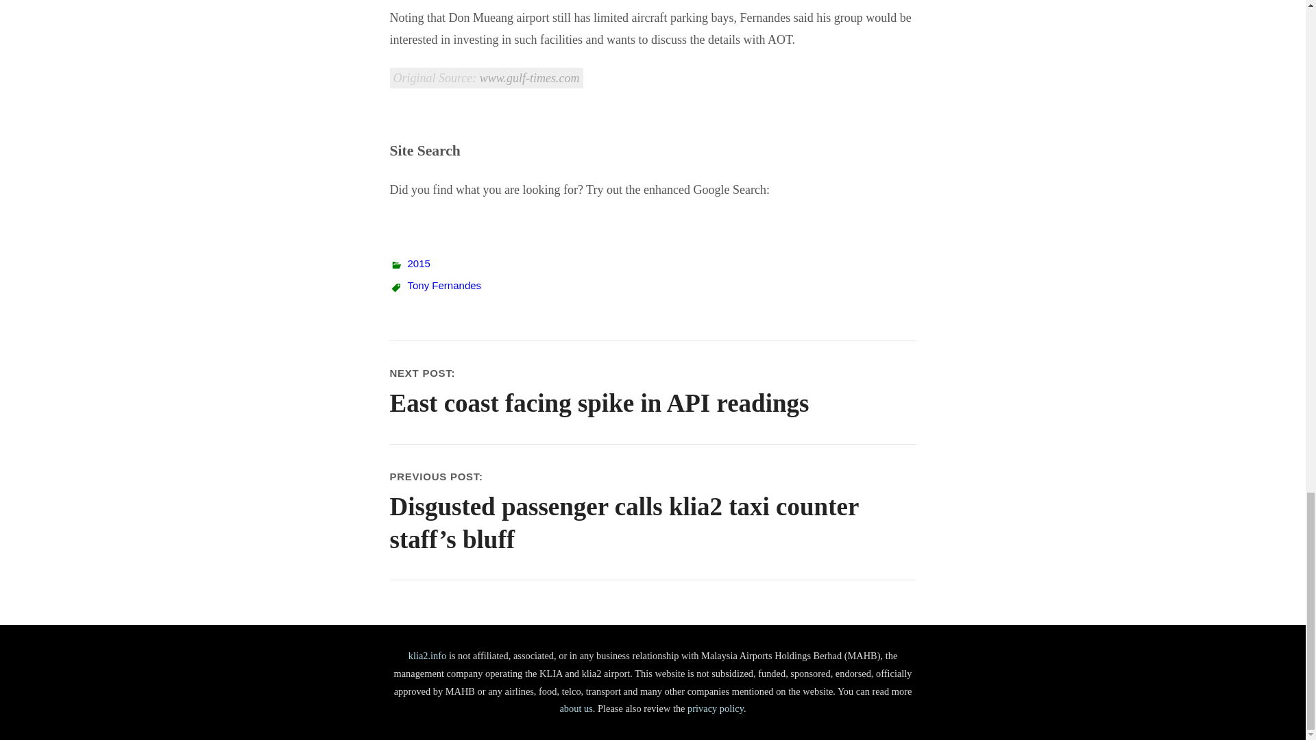 Image resolution: width=1316 pixels, height=740 pixels. What do you see at coordinates (428, 656) in the screenshot?
I see `klia2.info` at bounding box center [428, 656].